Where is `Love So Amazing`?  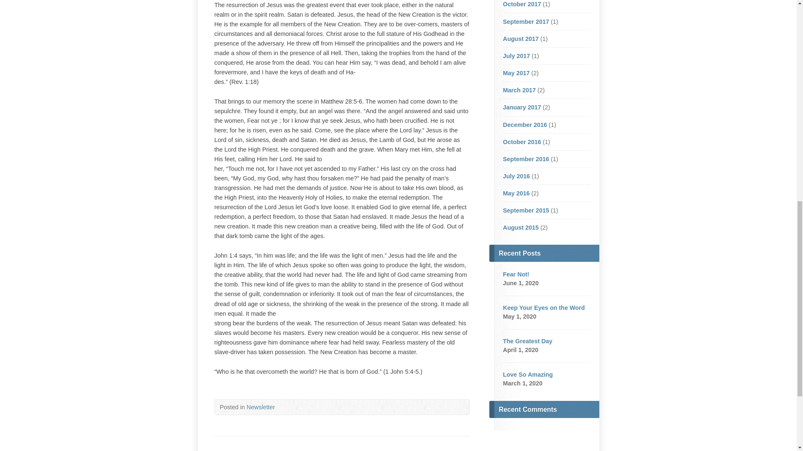 Love So Amazing is located at coordinates (527, 374).